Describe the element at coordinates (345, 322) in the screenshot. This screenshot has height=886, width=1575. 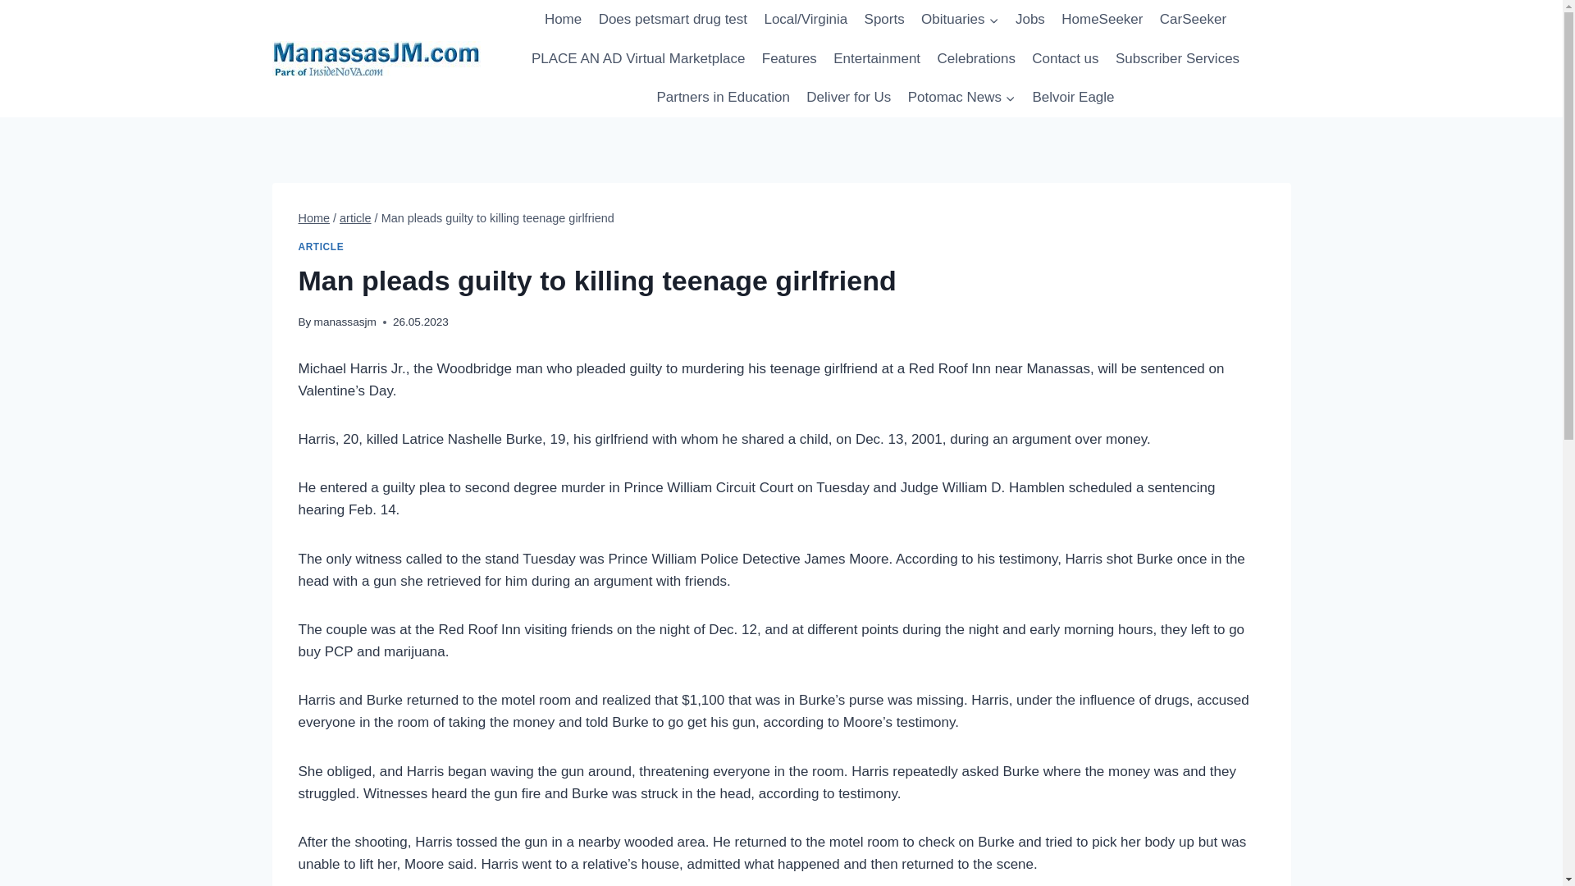
I see `manassasjm` at that location.